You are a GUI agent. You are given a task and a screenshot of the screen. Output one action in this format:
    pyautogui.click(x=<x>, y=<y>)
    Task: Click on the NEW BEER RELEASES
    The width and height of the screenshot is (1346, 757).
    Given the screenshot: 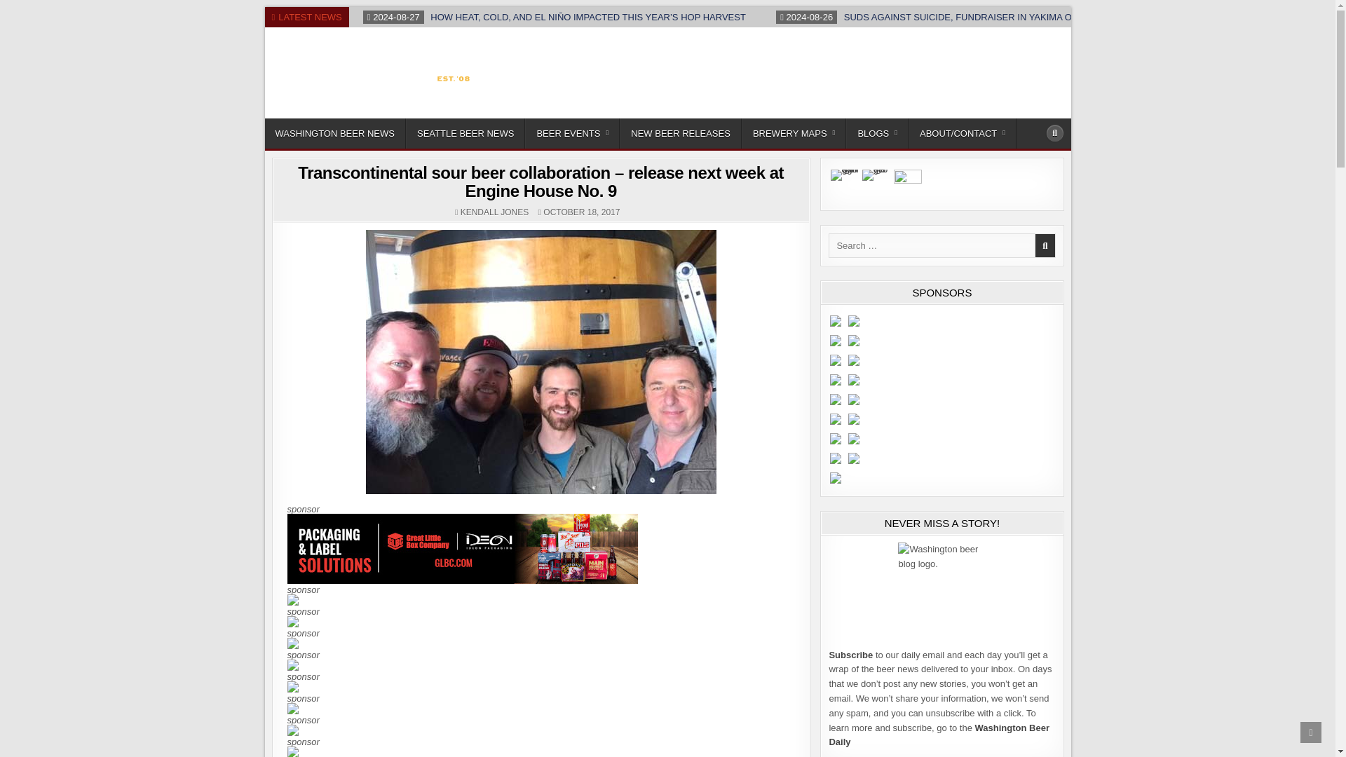 What is the action you would take?
    pyautogui.click(x=680, y=133)
    